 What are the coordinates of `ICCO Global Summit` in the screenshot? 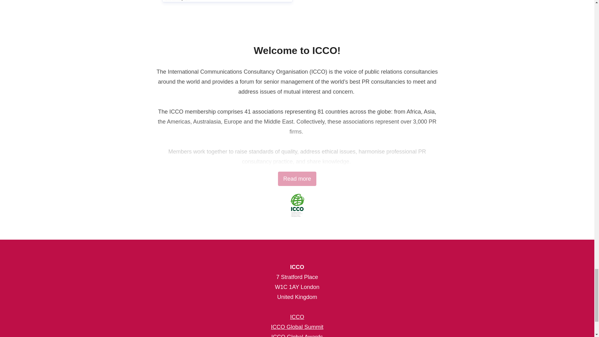 It's located at (297, 327).